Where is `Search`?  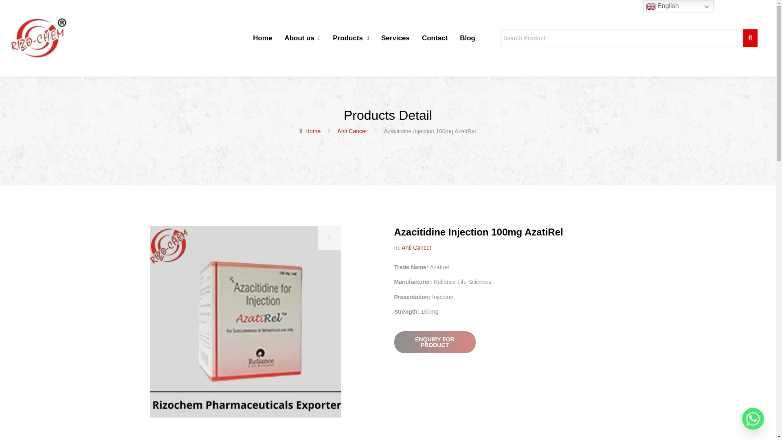
Search is located at coordinates (622, 38).